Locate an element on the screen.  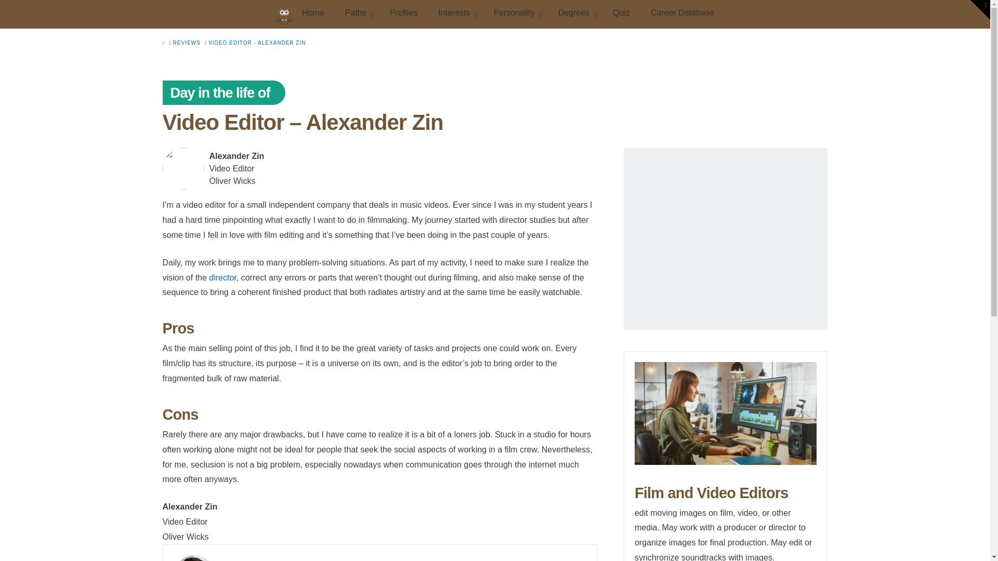
Career Database is located at coordinates (682, 15).